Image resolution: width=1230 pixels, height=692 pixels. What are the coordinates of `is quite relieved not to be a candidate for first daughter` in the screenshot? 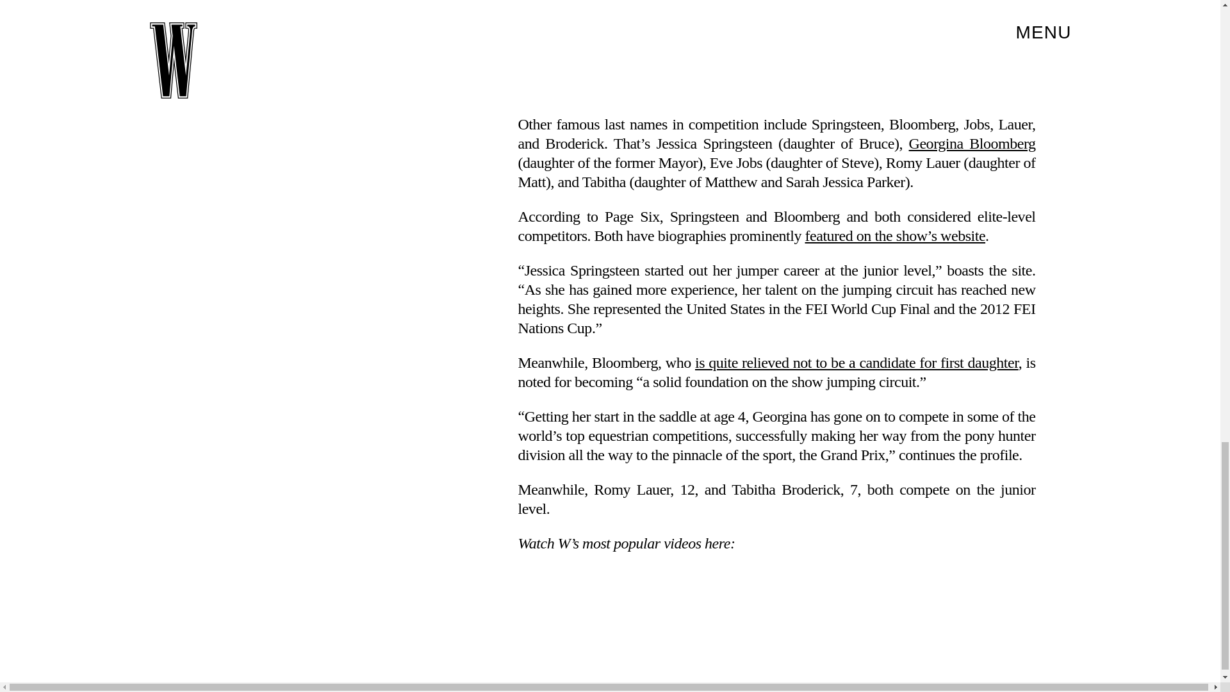 It's located at (856, 362).